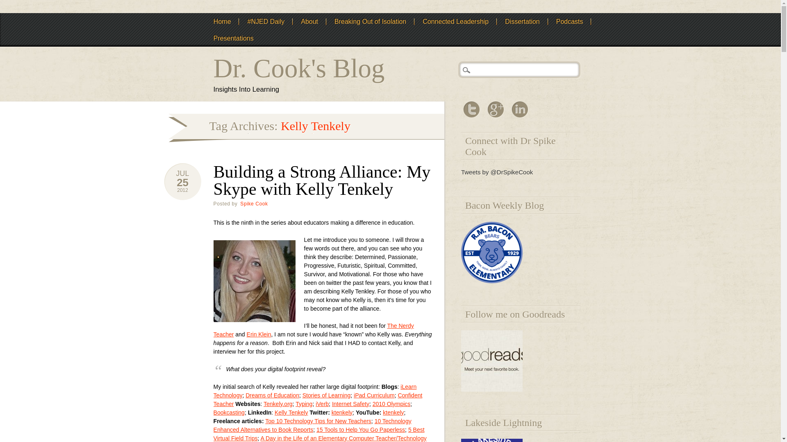 This screenshot has height=442, width=787. I want to click on kelly, so click(254, 281).